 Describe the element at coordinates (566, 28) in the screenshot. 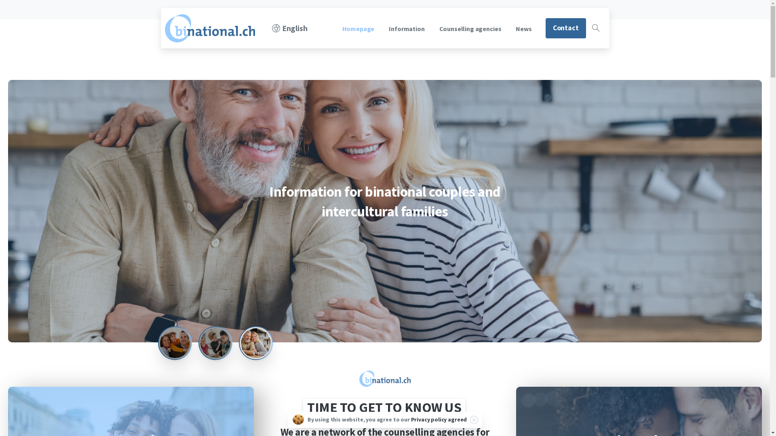

I see `Contact` at that location.